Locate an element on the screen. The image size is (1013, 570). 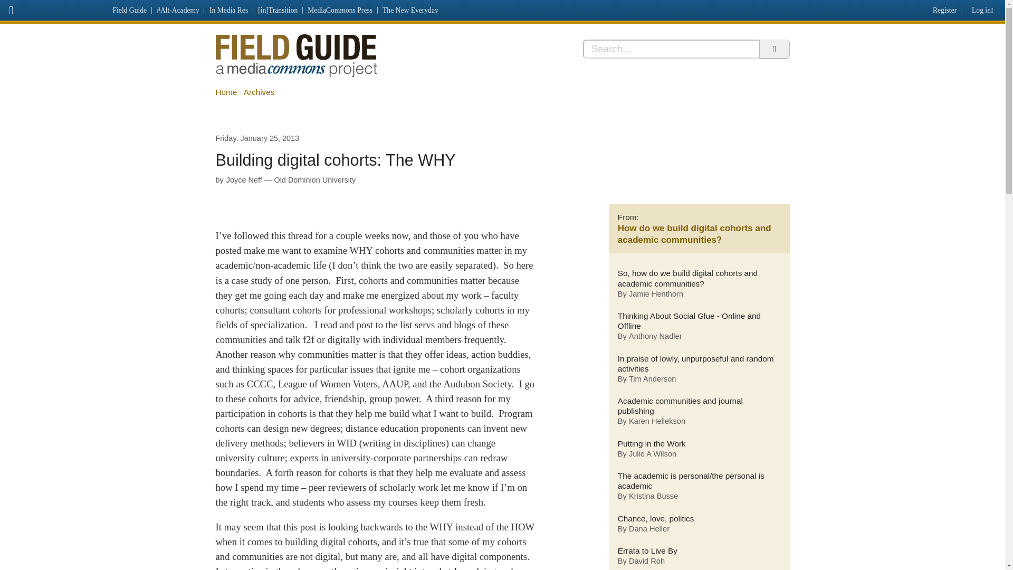
How do we build digital cohorts and academic communities? is located at coordinates (694, 234).